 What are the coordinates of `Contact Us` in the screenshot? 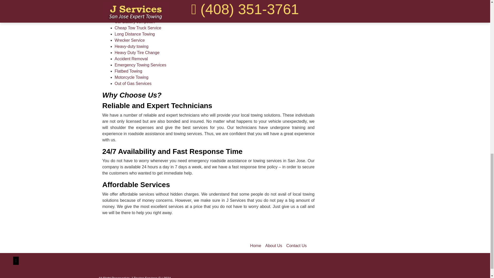 It's located at (296, 246).